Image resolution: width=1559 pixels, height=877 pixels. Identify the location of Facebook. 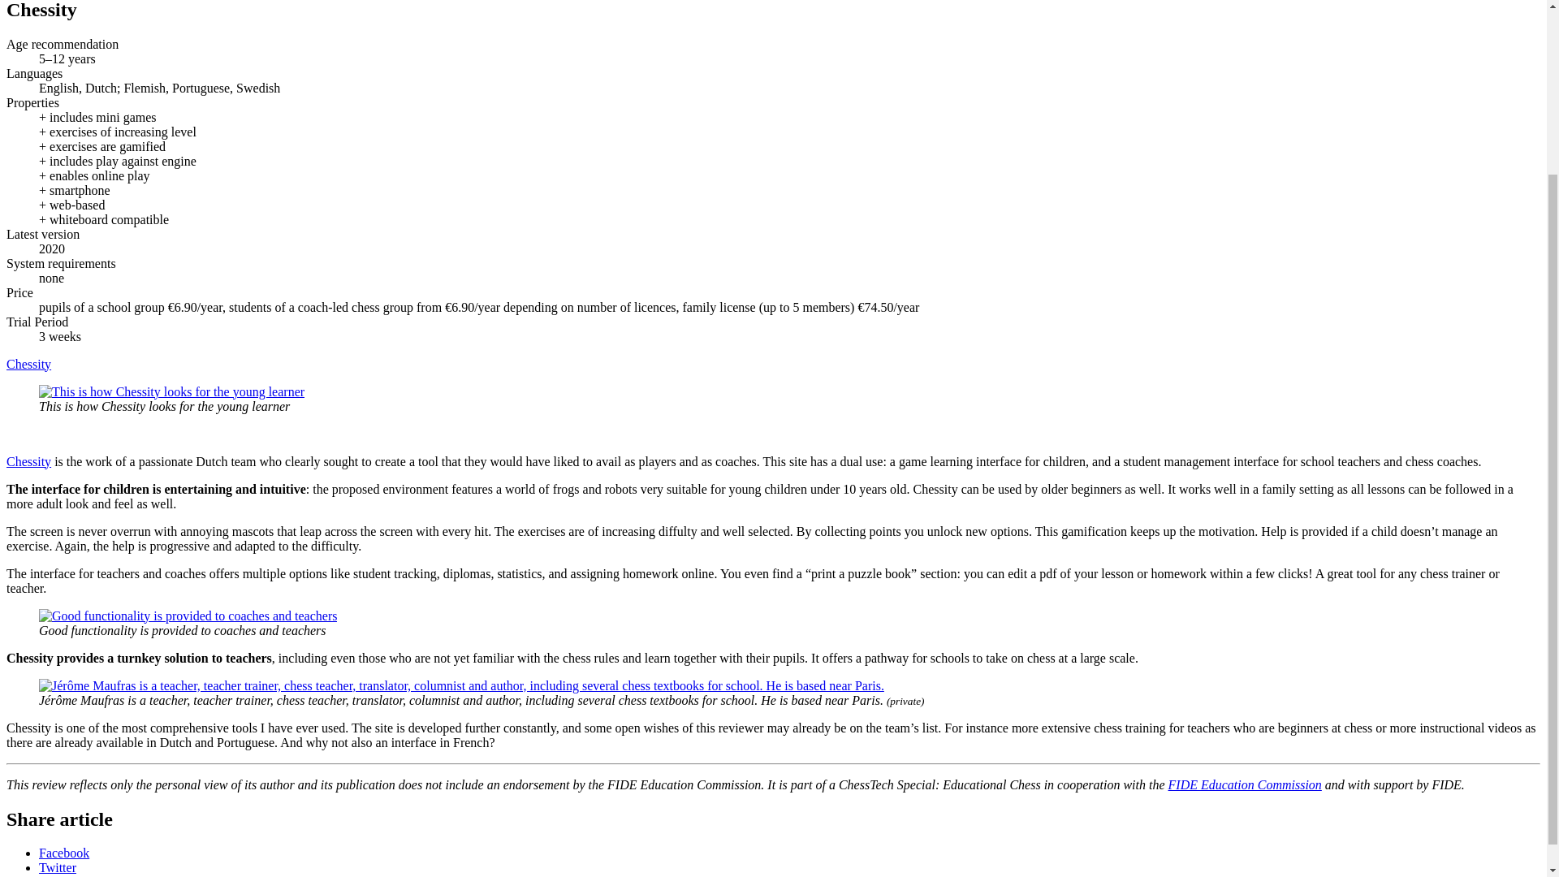
(63, 853).